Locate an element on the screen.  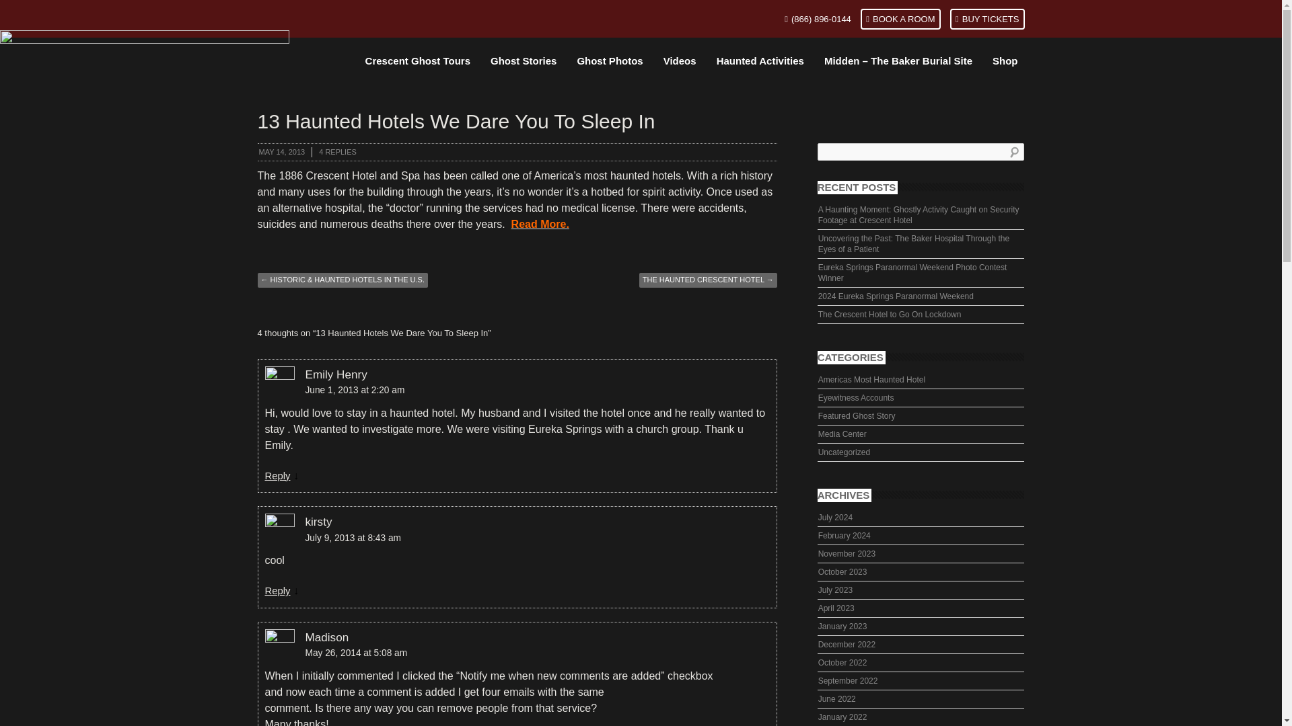
2024 Eureka Springs Paranormal Weekend is located at coordinates (921, 296).